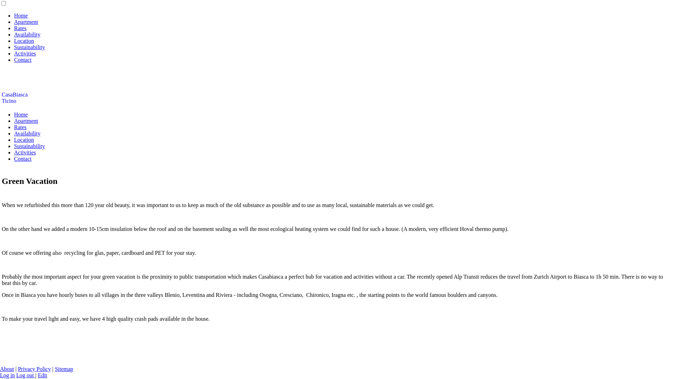 This screenshot has height=379, width=674. Describe the element at coordinates (25, 152) in the screenshot. I see `Activities` at that location.